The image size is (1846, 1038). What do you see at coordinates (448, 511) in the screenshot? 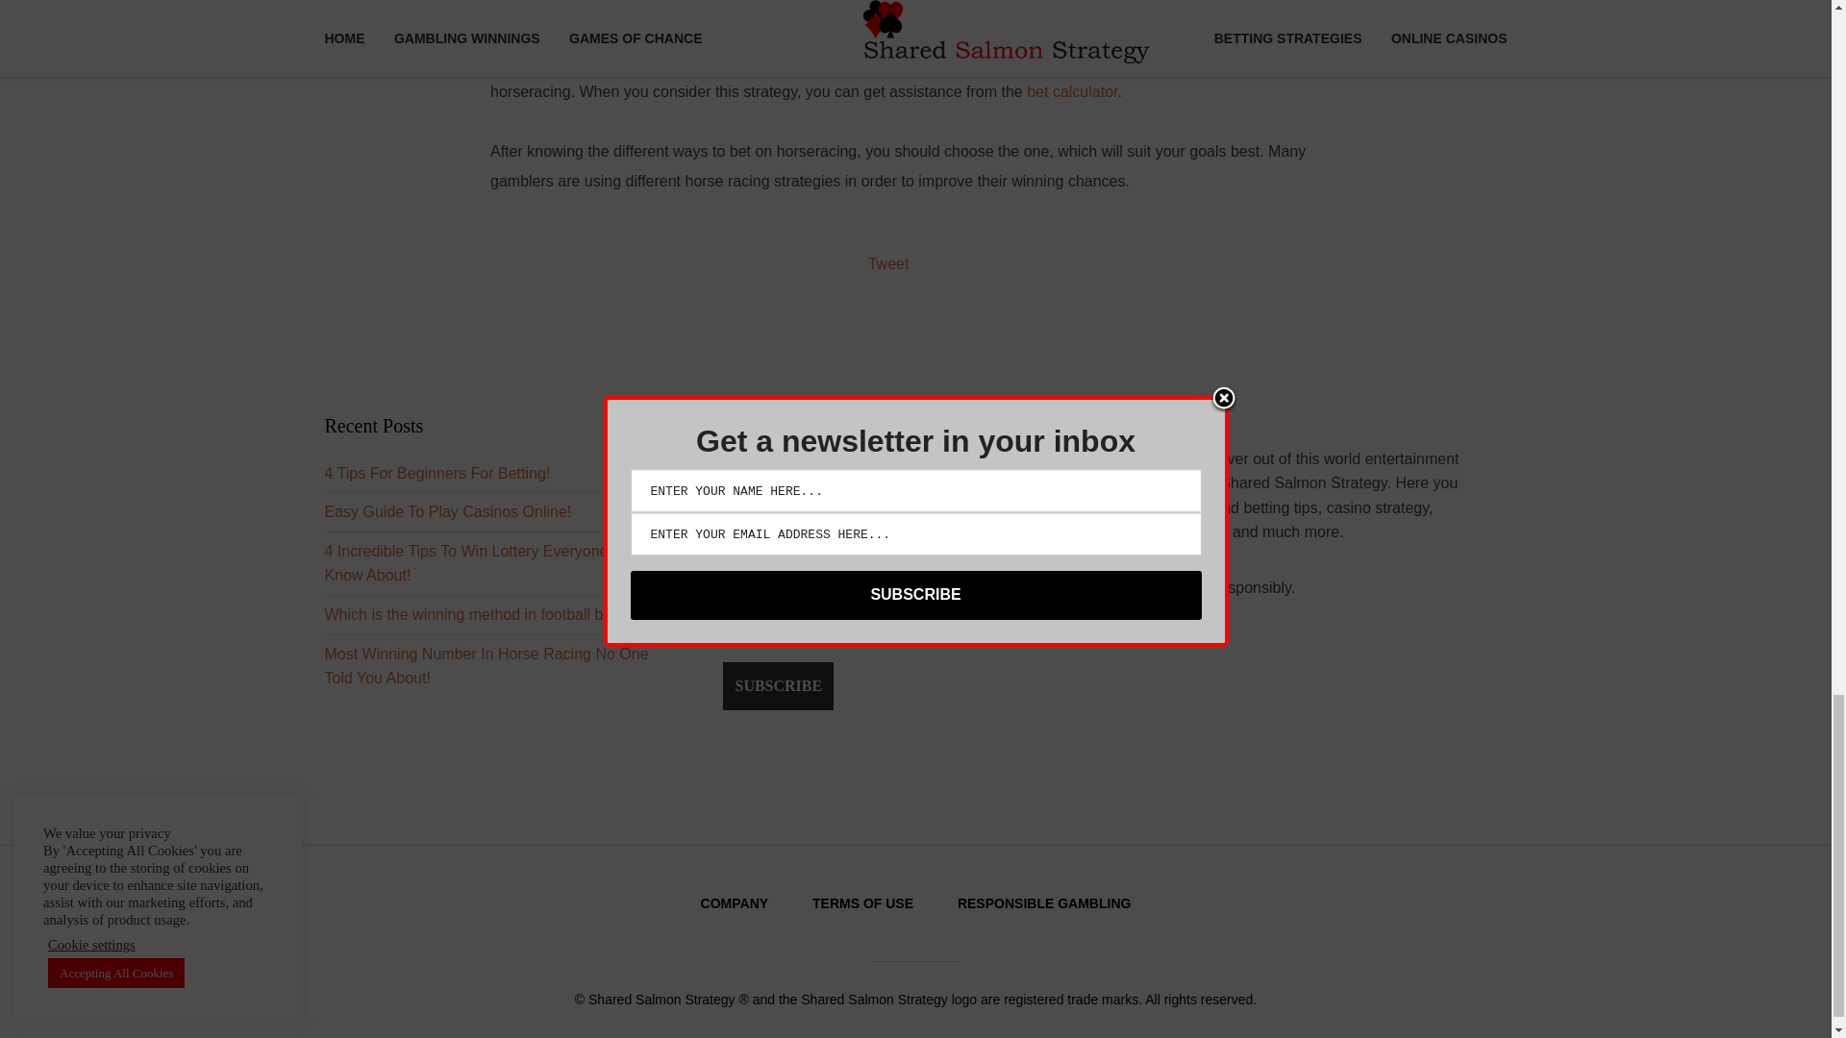
I see `Easy Guide To Play Casinos Online!` at bounding box center [448, 511].